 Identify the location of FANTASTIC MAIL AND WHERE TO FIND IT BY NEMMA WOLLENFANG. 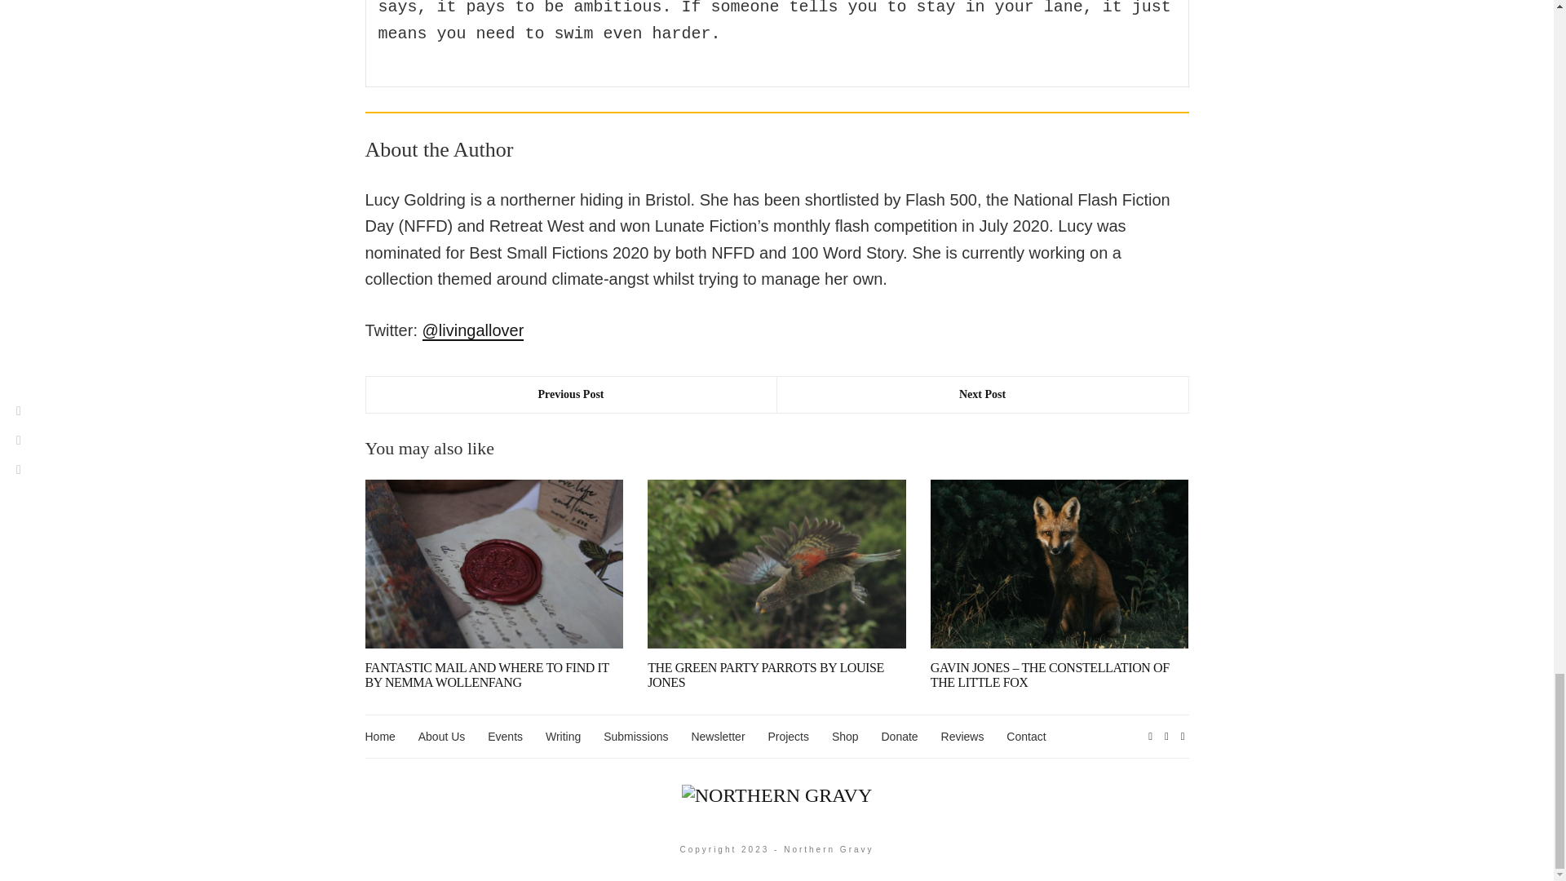
(486, 675).